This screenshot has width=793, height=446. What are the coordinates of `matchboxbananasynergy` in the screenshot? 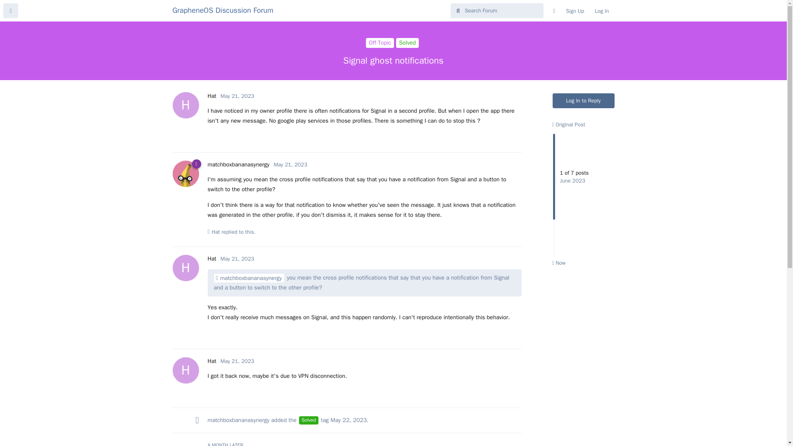 It's located at (249, 278).